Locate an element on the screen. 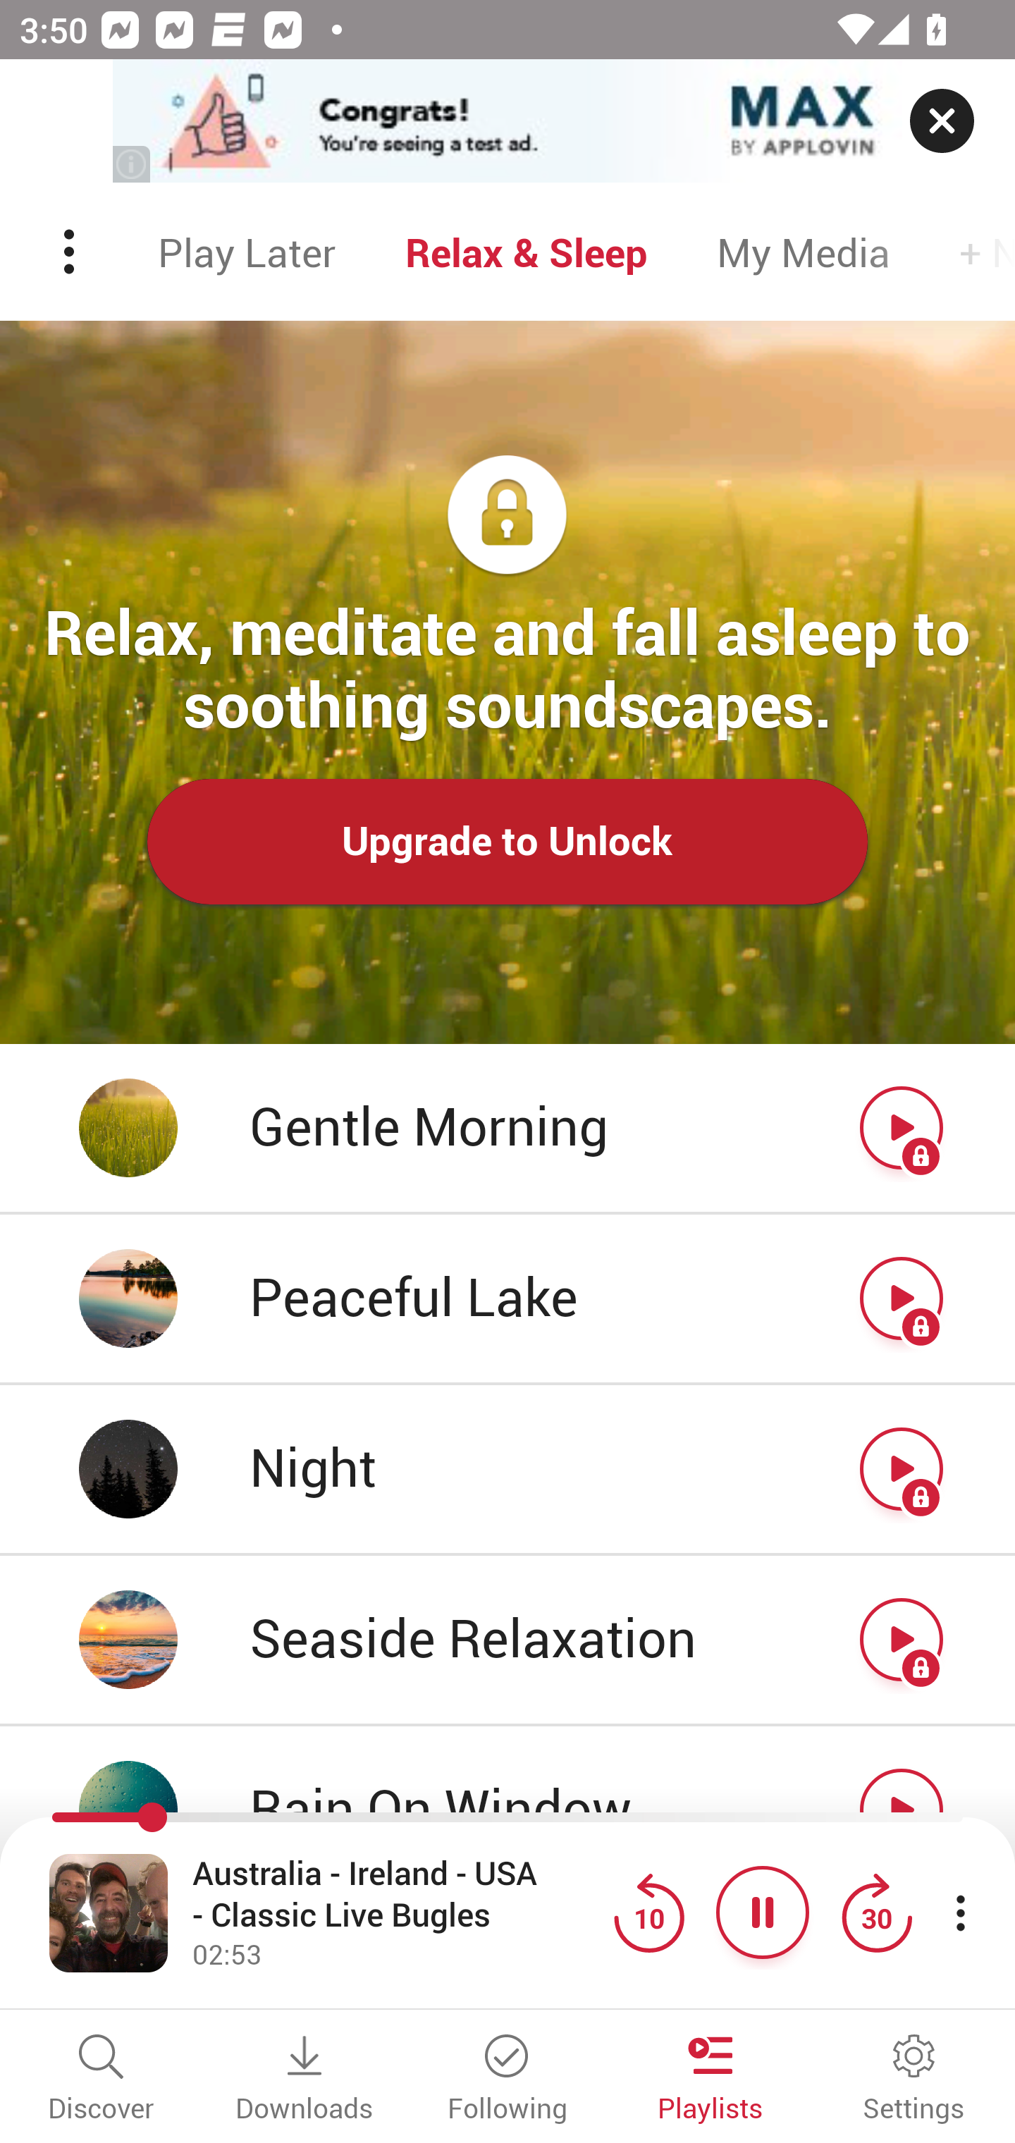 This screenshot has width=1015, height=2143. Night Play button is located at coordinates (508, 1470).